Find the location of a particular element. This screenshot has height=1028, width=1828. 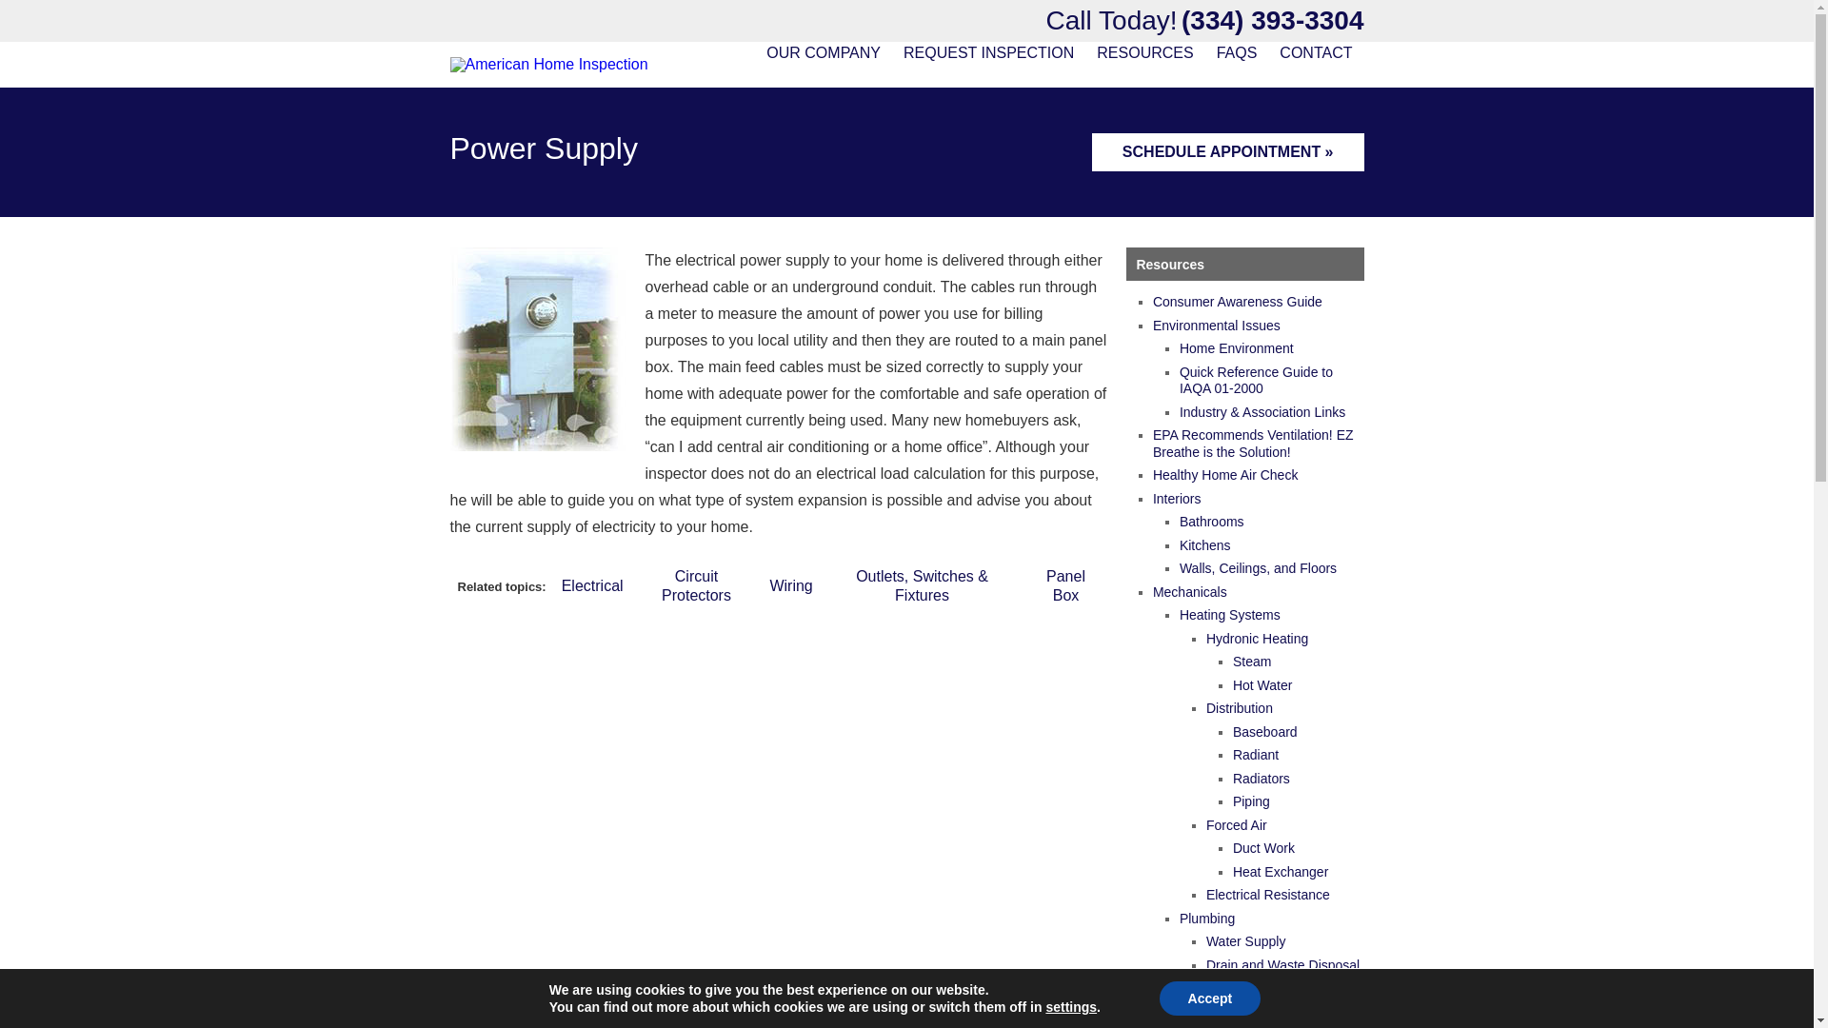

Electrical is located at coordinates (592, 585).